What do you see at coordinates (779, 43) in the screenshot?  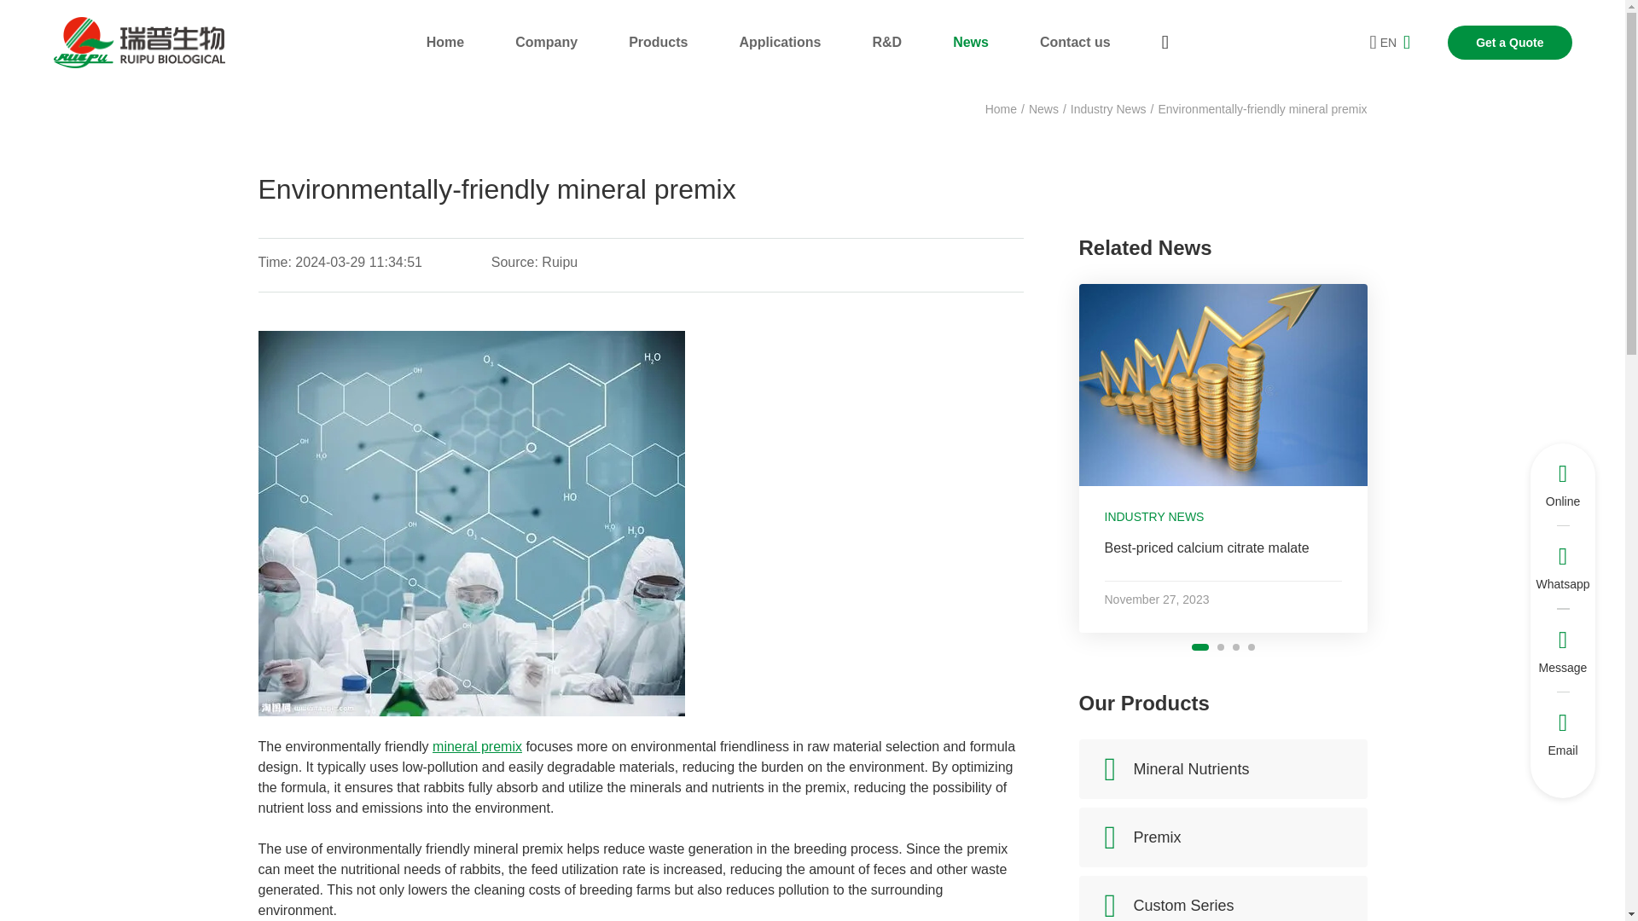 I see `Applications` at bounding box center [779, 43].